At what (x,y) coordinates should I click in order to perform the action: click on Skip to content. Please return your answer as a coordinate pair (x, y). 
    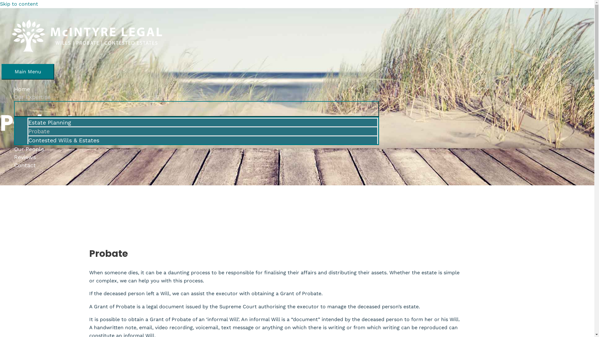
    Looking at the image, I should click on (19, 4).